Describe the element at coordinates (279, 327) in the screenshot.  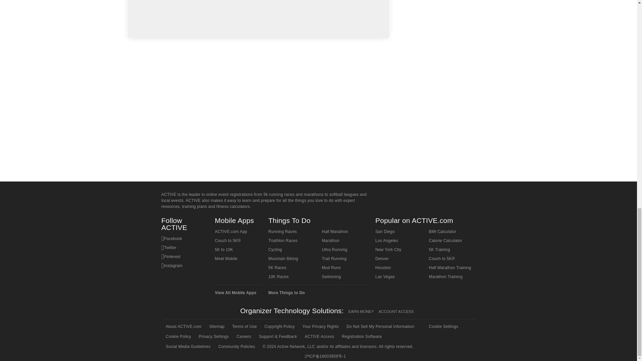
I see `Copyright Policy` at that location.